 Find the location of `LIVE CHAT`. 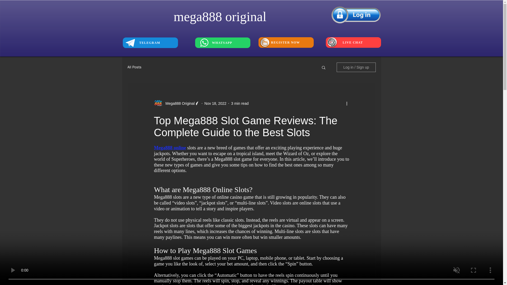

LIVE CHAT is located at coordinates (353, 42).